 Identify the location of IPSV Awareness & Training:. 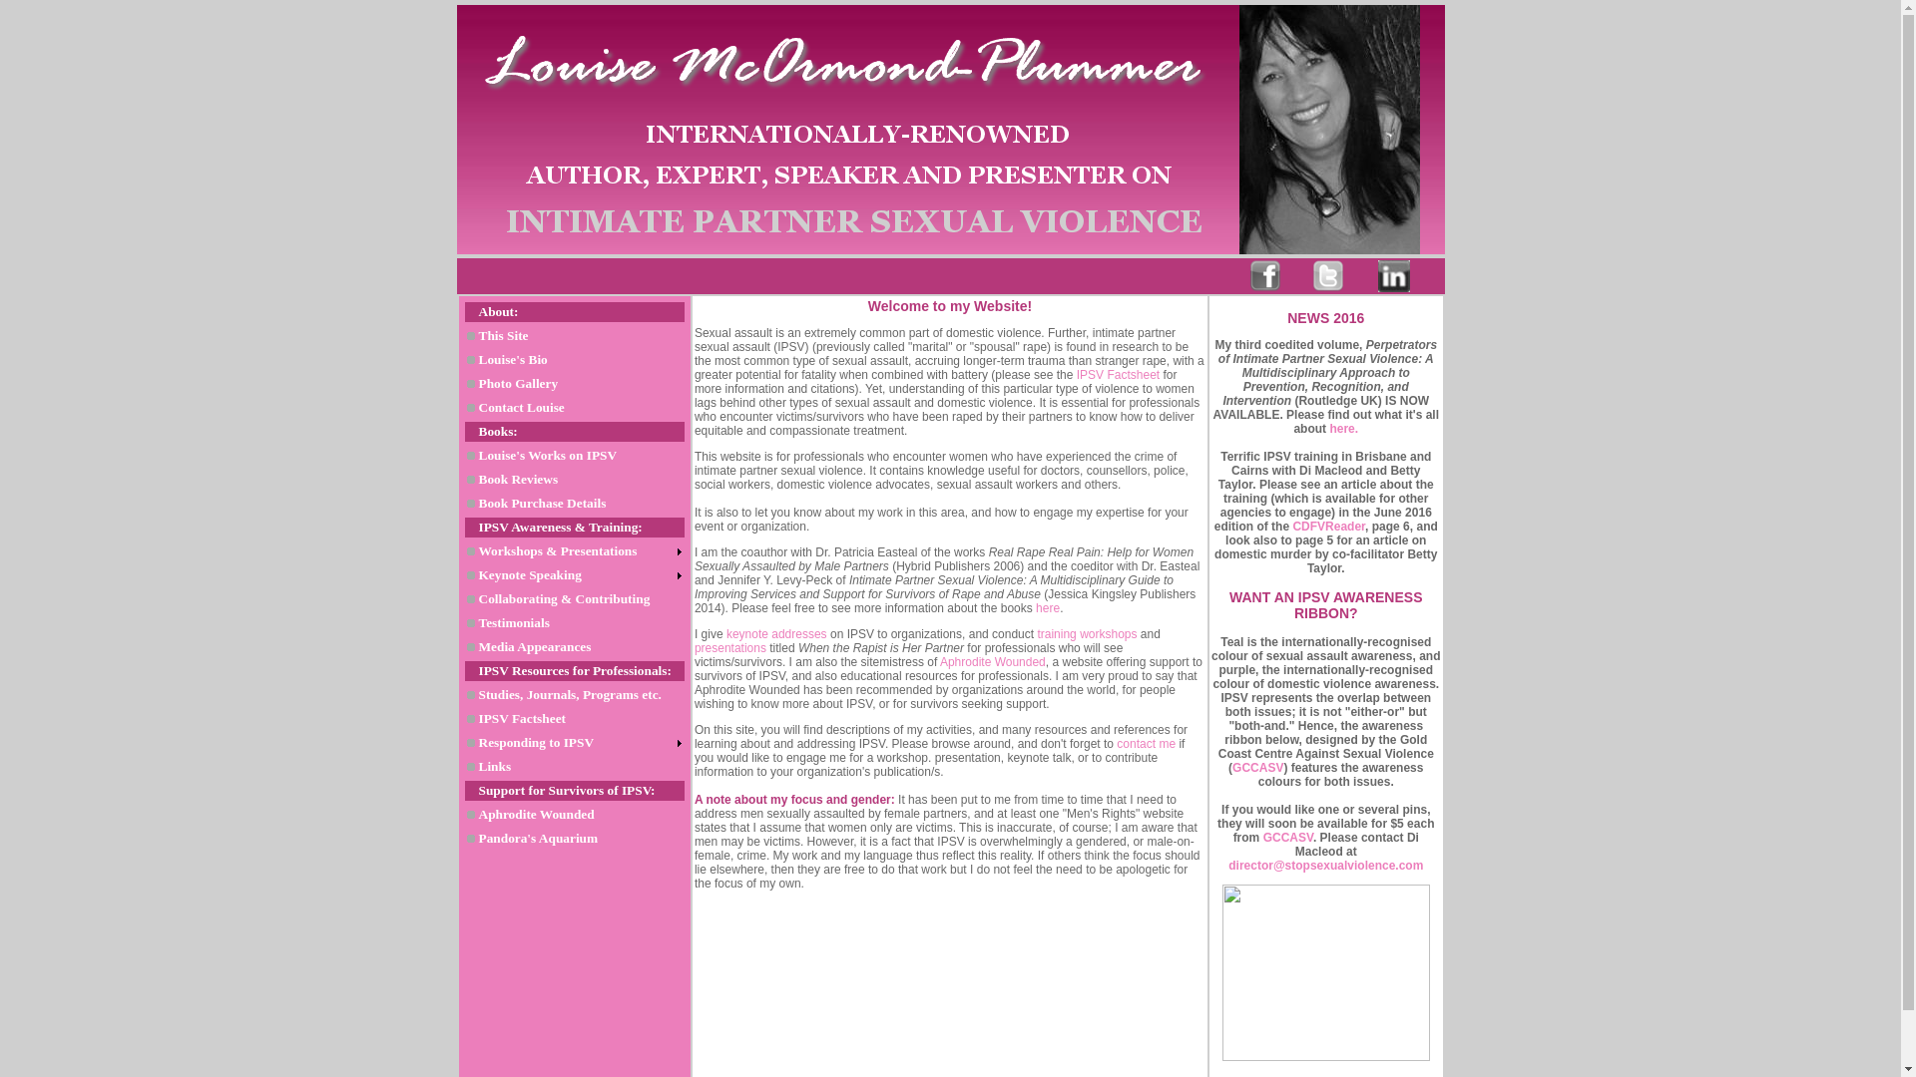
(575, 528).